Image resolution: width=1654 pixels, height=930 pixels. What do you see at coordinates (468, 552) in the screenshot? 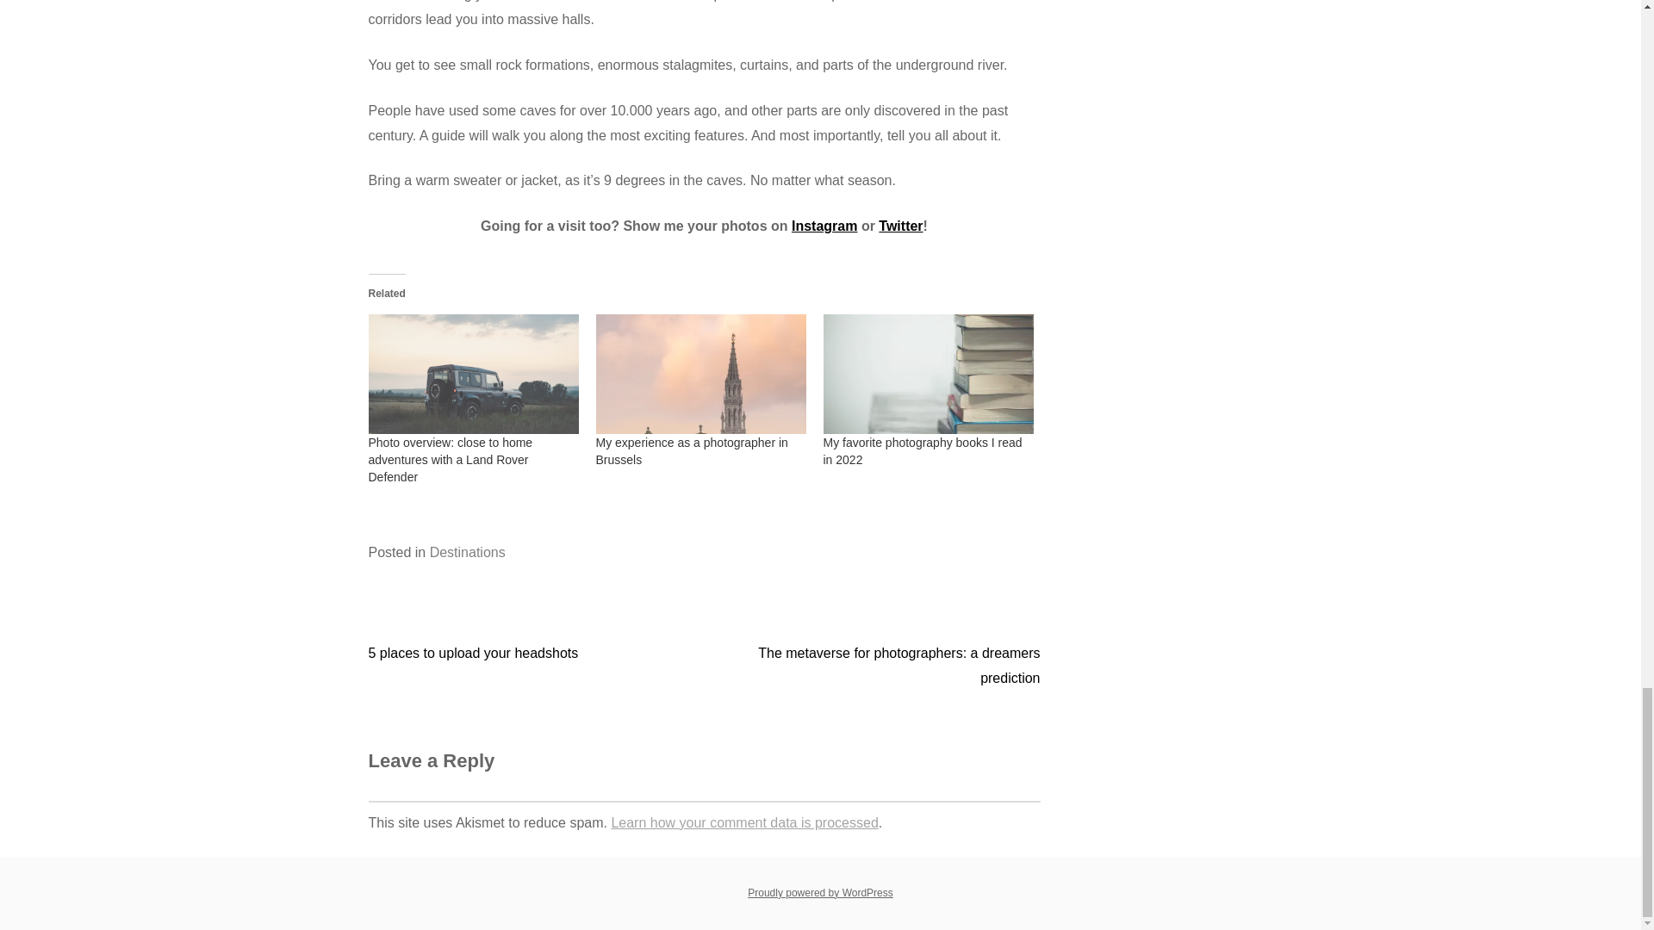
I see `Destinations` at bounding box center [468, 552].